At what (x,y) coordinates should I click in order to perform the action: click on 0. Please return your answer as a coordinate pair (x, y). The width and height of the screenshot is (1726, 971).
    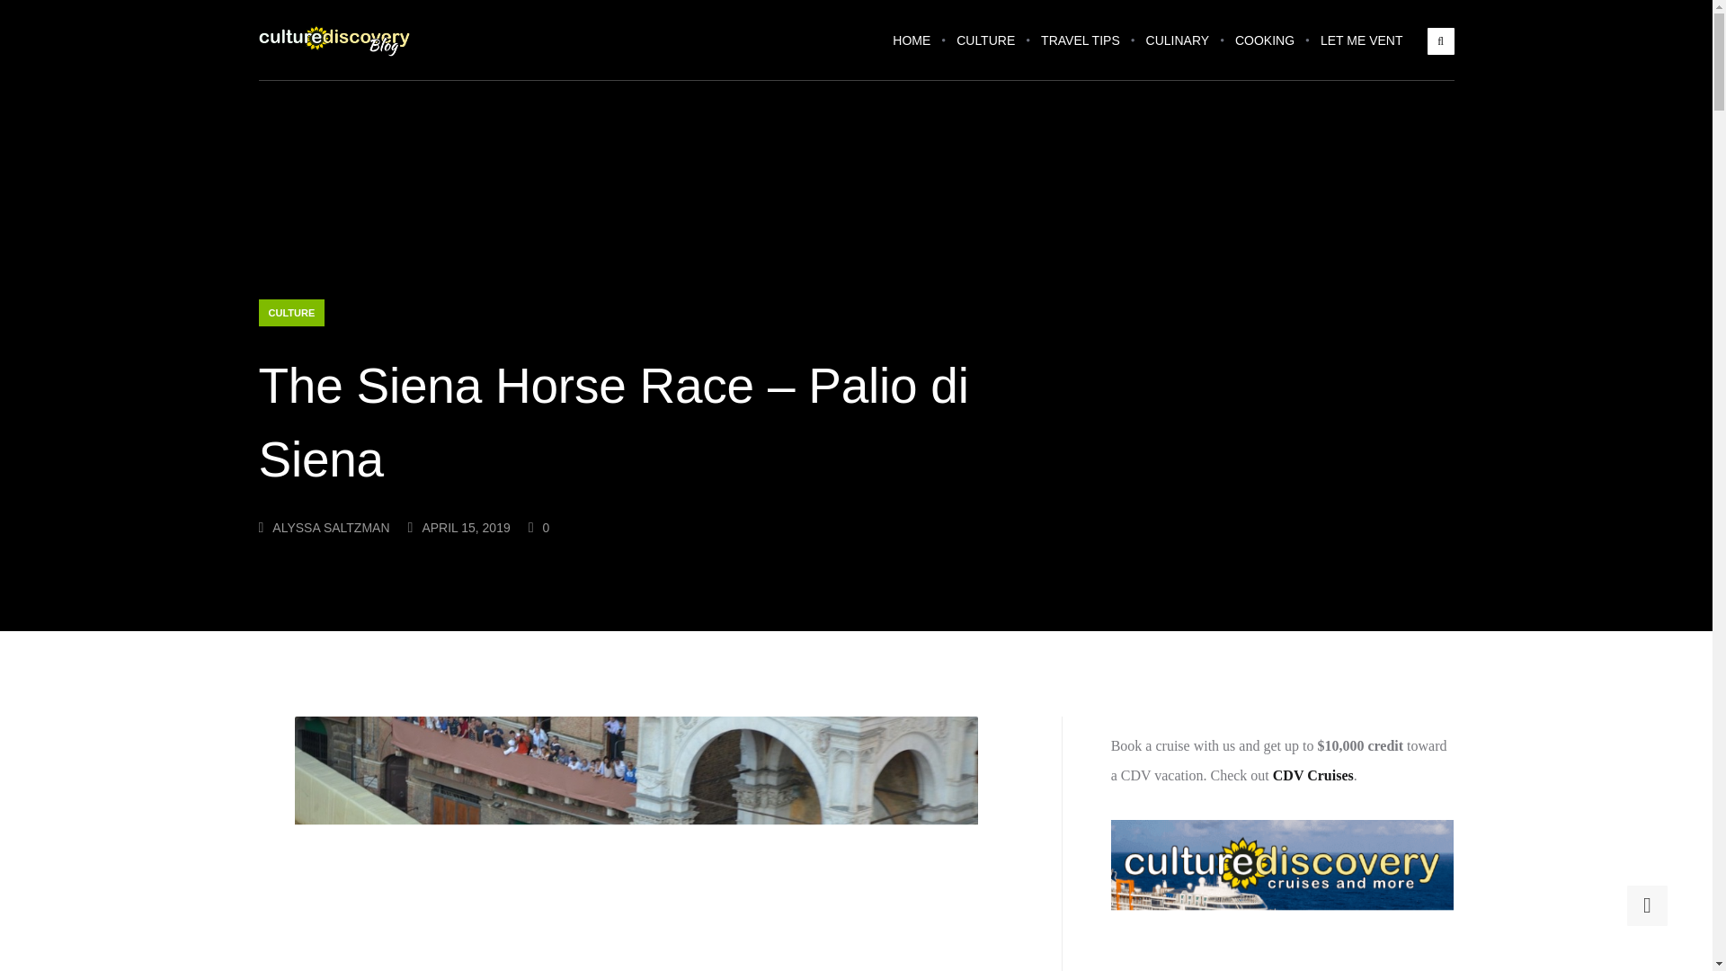
    Looking at the image, I should click on (539, 527).